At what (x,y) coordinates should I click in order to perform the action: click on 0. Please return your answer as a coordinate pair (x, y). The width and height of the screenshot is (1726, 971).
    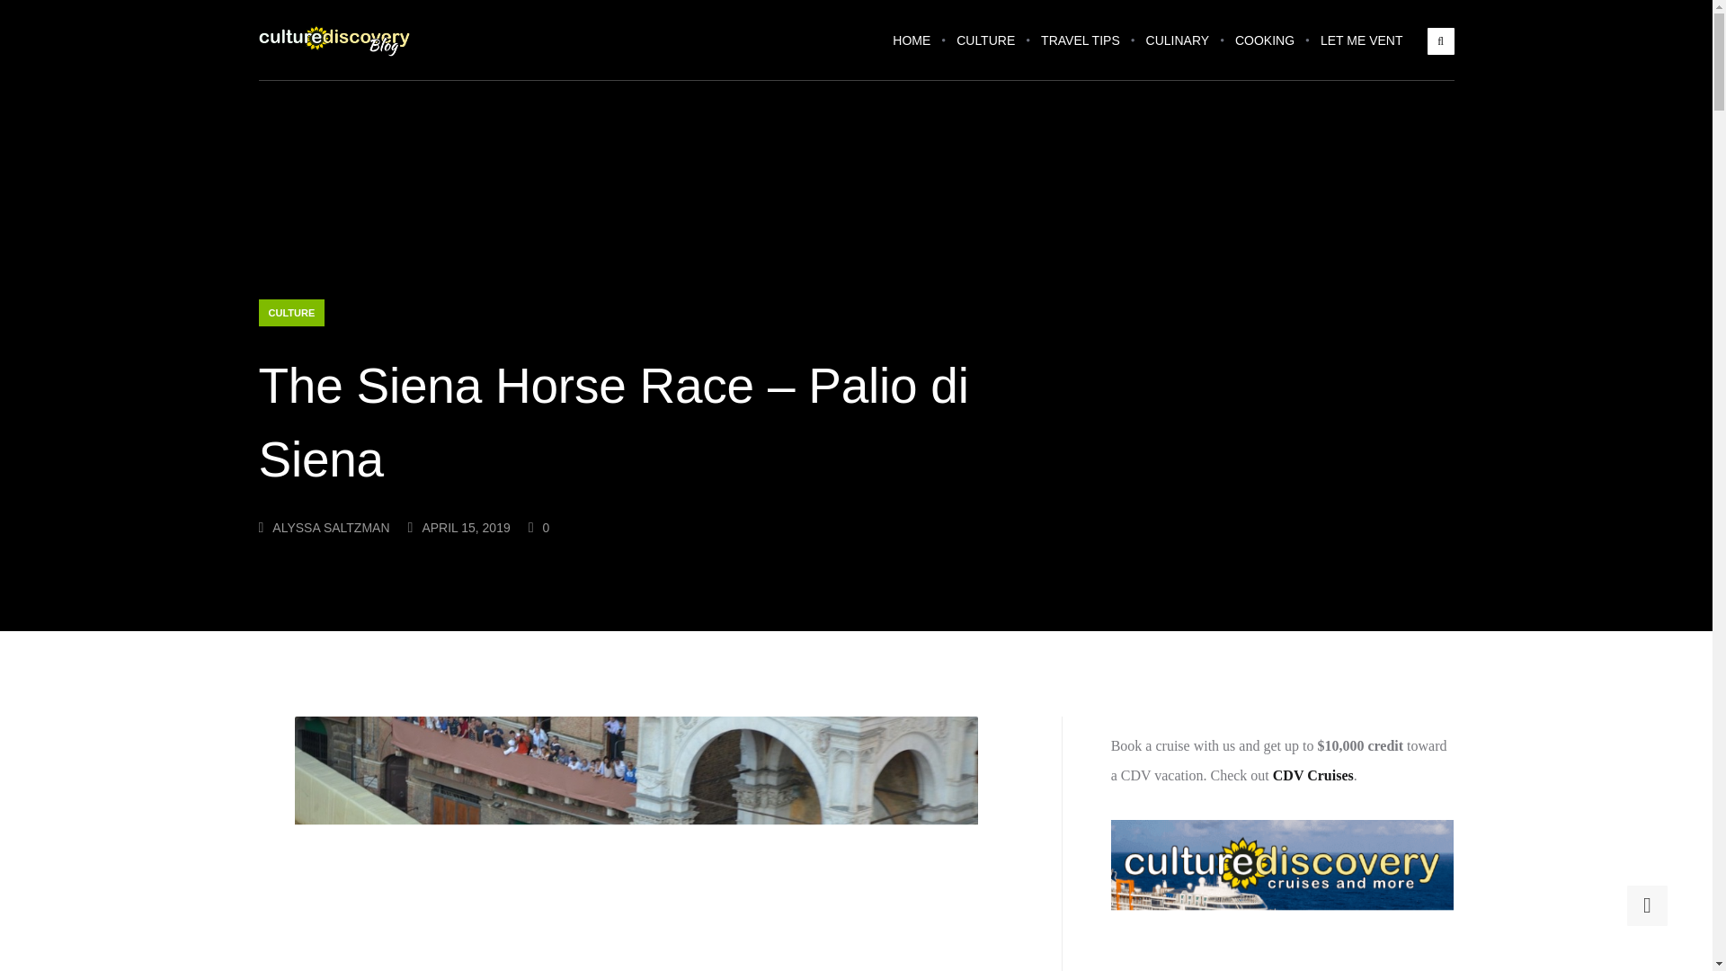
    Looking at the image, I should click on (539, 527).